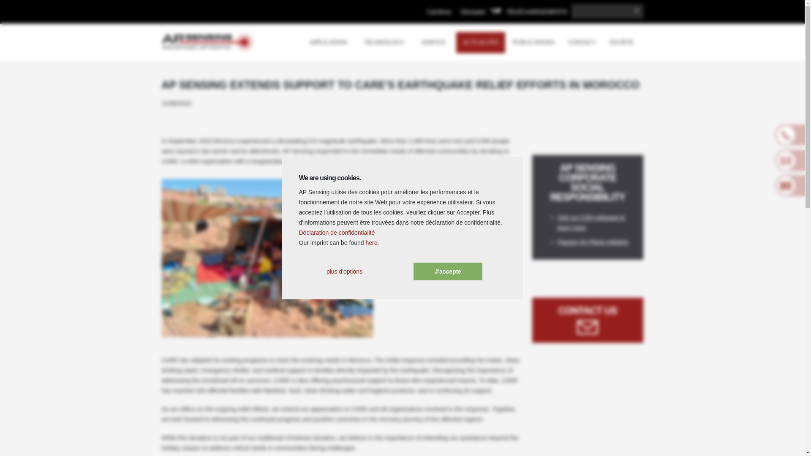 The height and width of the screenshot is (456, 811). Describe the element at coordinates (582, 42) in the screenshot. I see `Contact` at that location.